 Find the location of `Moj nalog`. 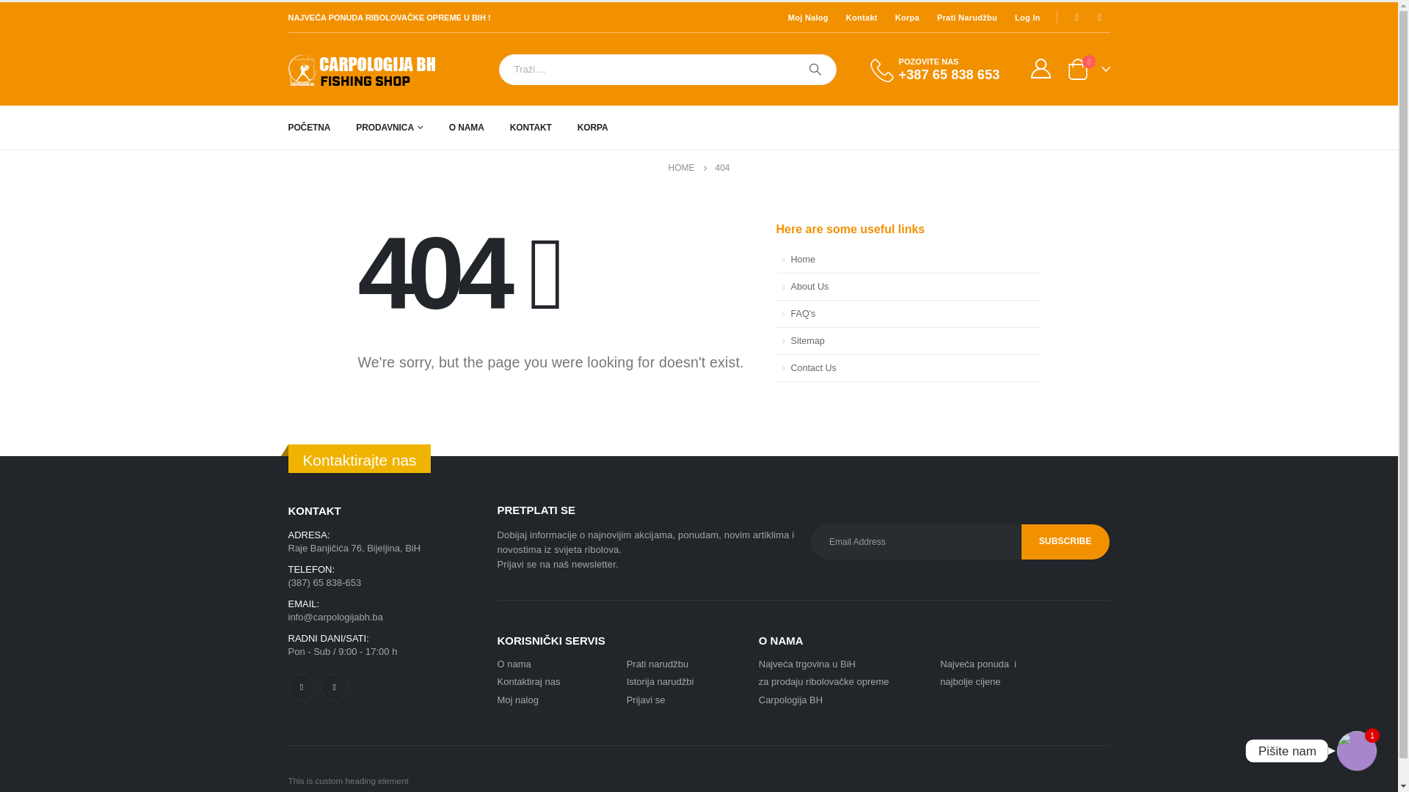

Moj nalog is located at coordinates (518, 700).